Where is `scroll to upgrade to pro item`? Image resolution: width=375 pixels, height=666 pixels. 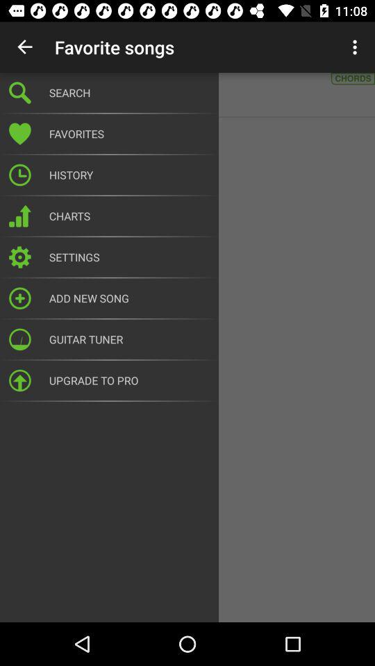 scroll to upgrade to pro item is located at coordinates (129, 380).